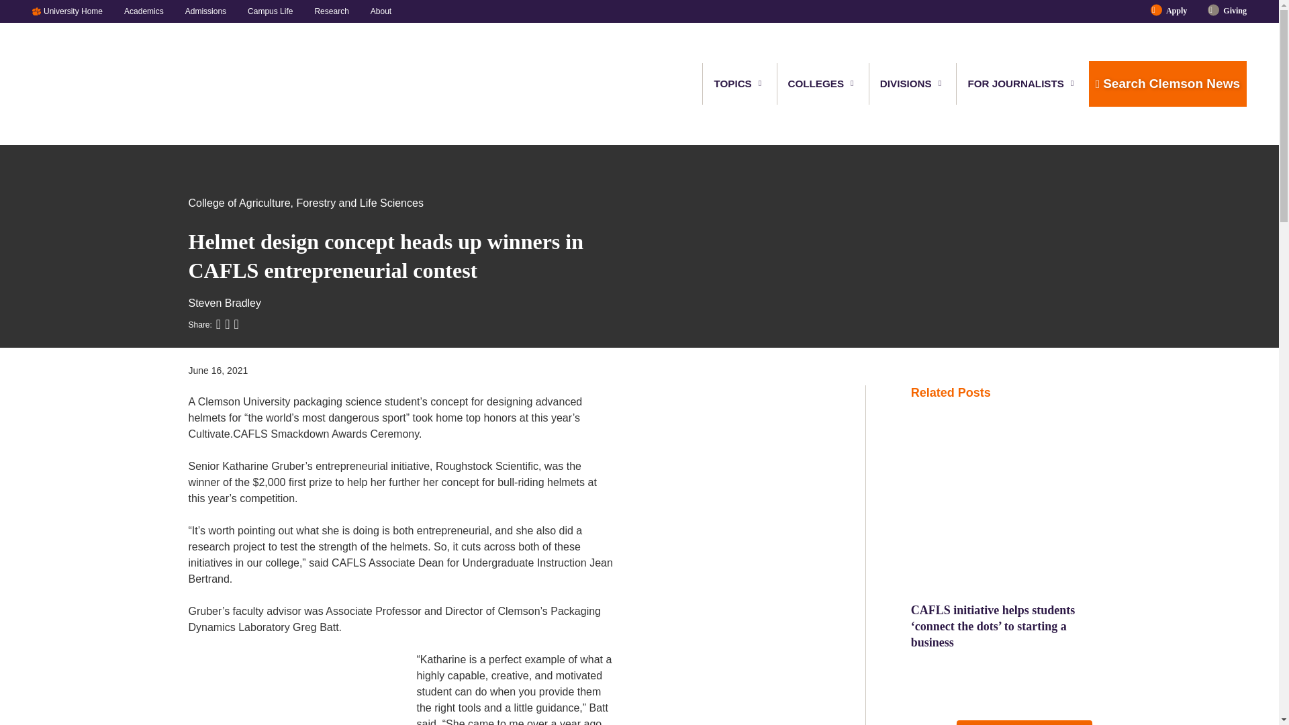  I want to click on Academics, so click(144, 11).